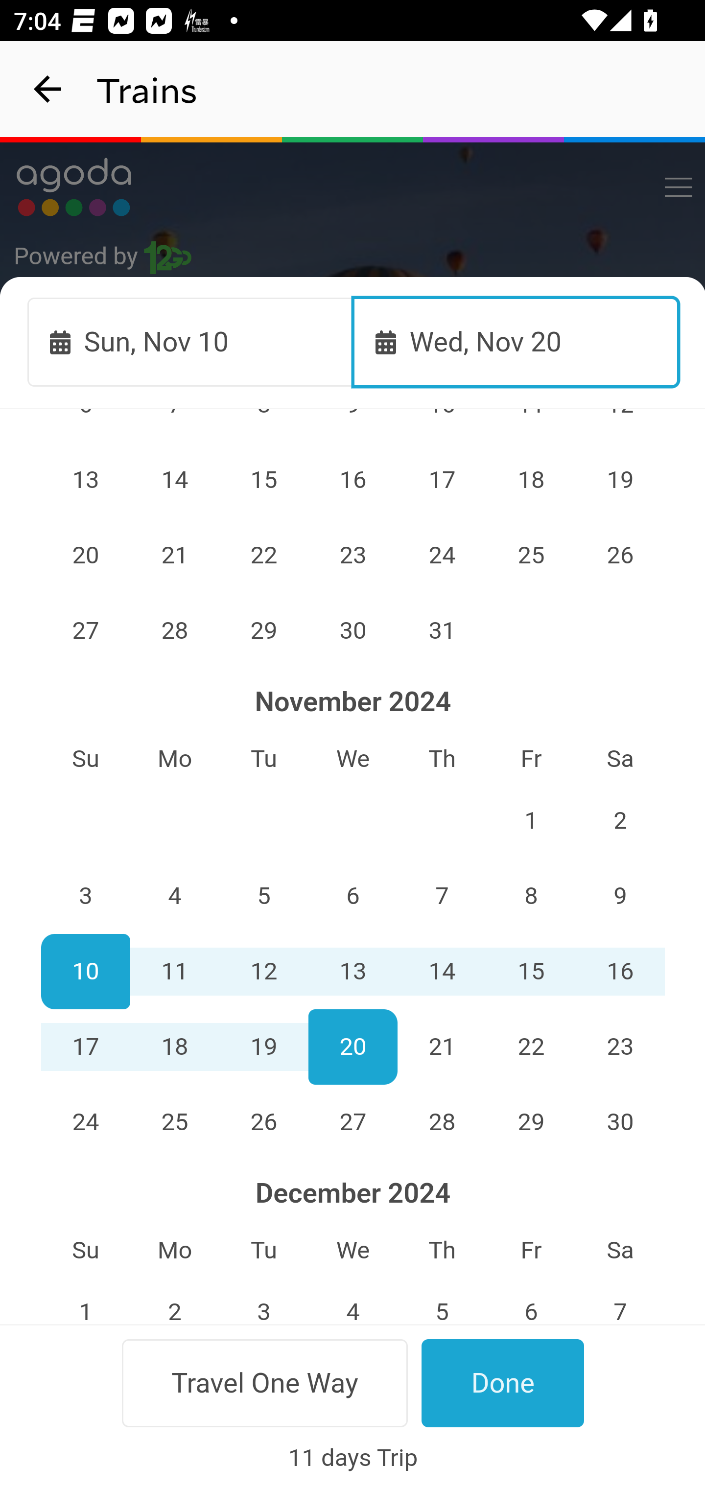  I want to click on 22, so click(531, 1046).